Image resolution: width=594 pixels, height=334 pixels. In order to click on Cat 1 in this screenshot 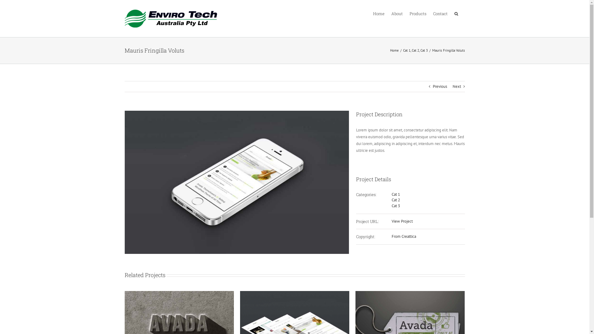, I will do `click(396, 194)`.